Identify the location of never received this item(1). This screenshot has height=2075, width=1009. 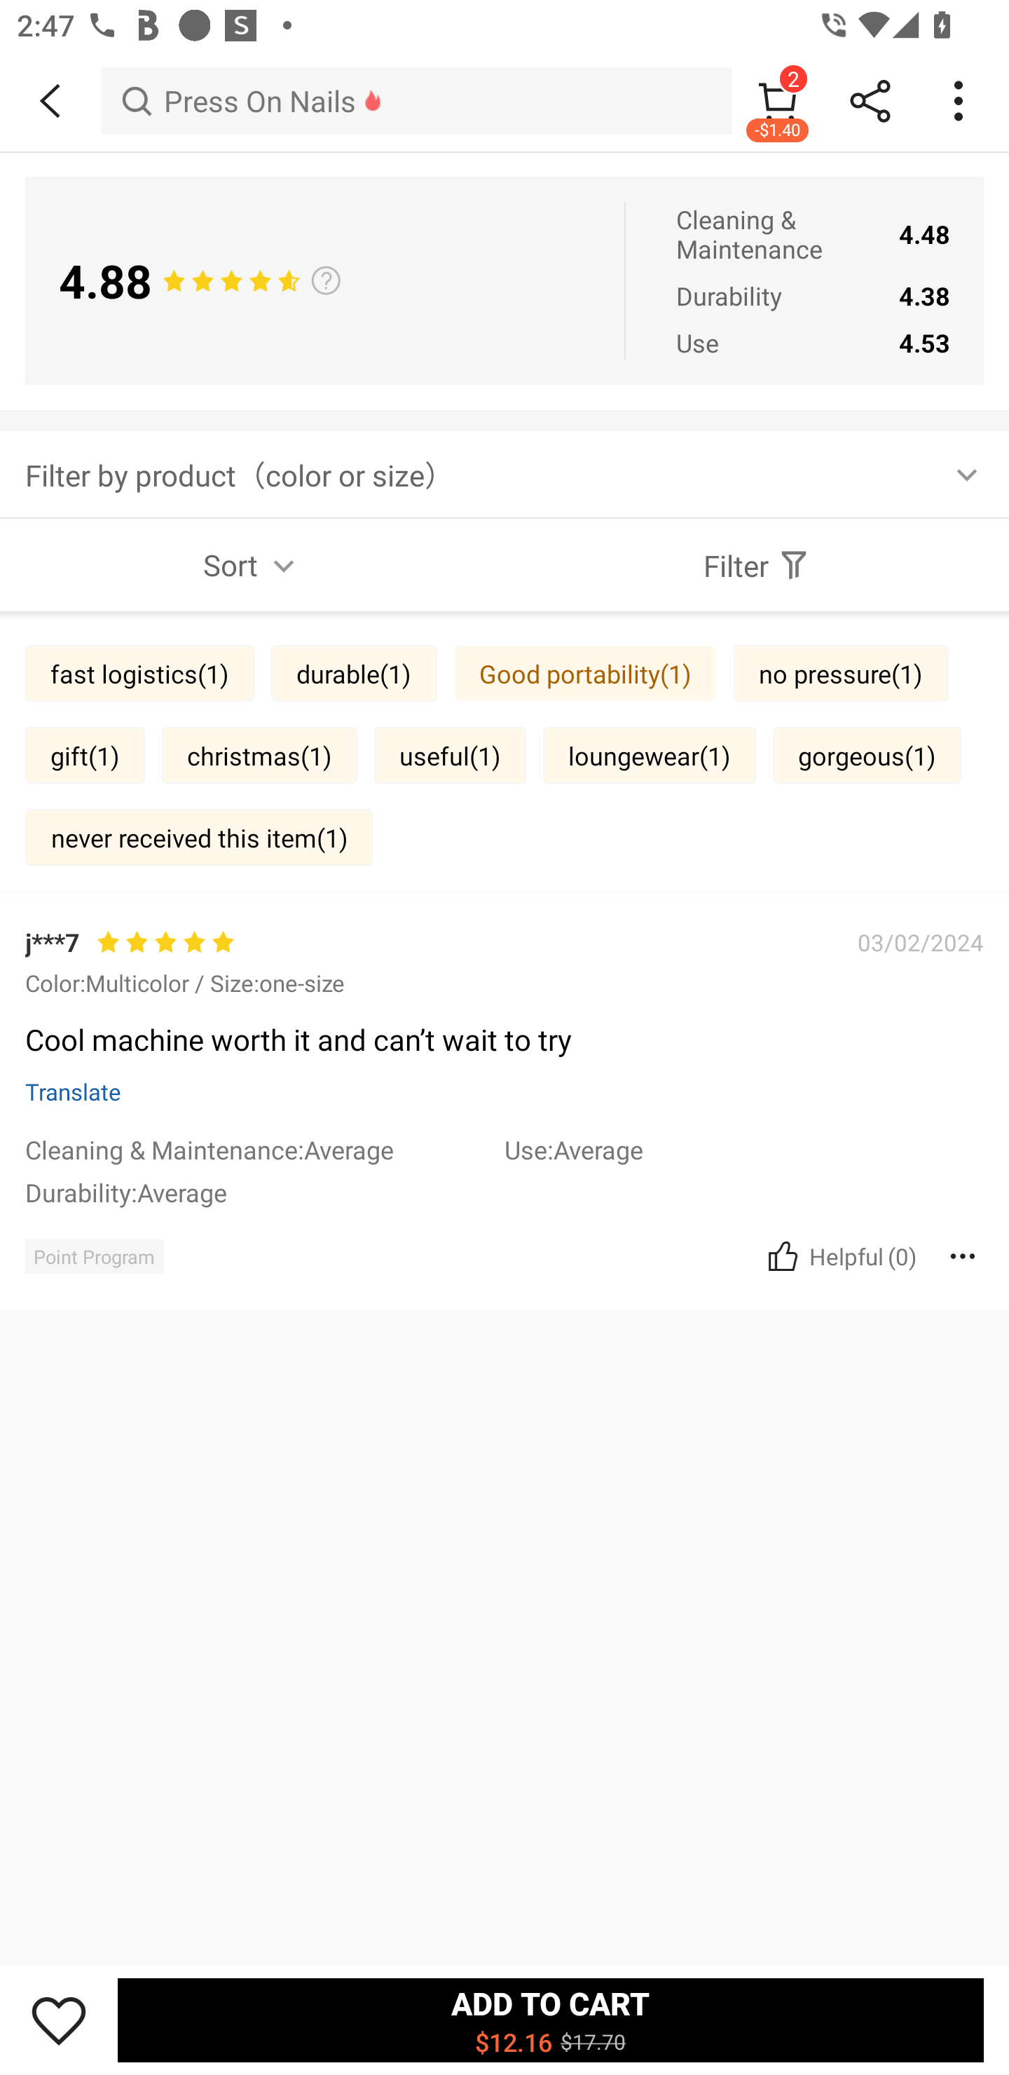
(199, 837).